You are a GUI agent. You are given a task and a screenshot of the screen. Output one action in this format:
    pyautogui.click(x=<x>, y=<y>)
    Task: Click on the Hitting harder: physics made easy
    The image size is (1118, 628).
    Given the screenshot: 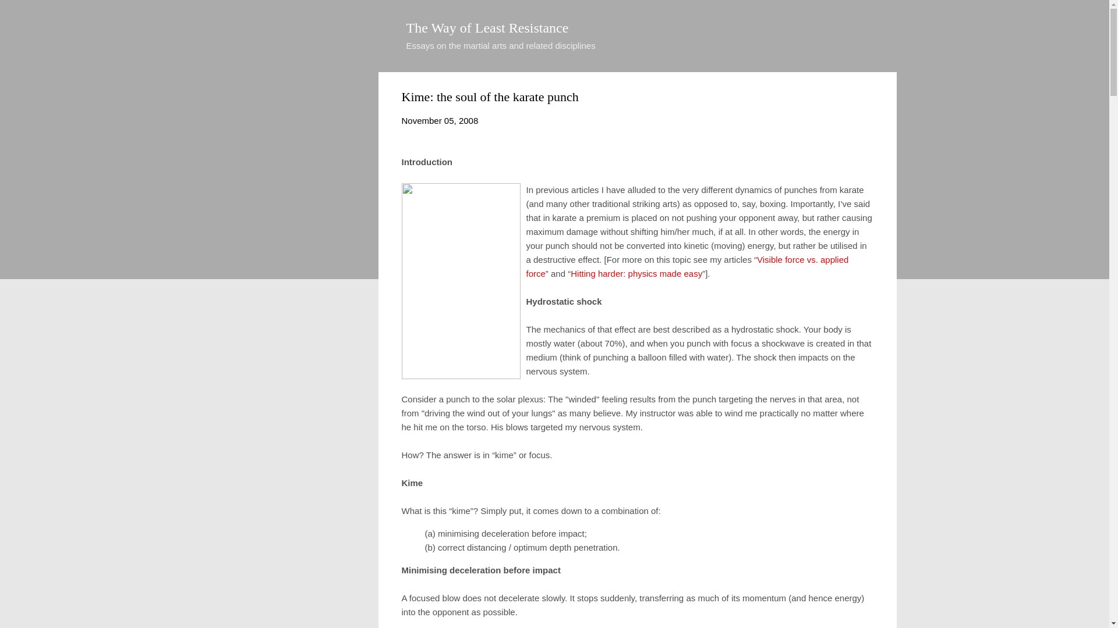 What is the action you would take?
    pyautogui.click(x=636, y=273)
    